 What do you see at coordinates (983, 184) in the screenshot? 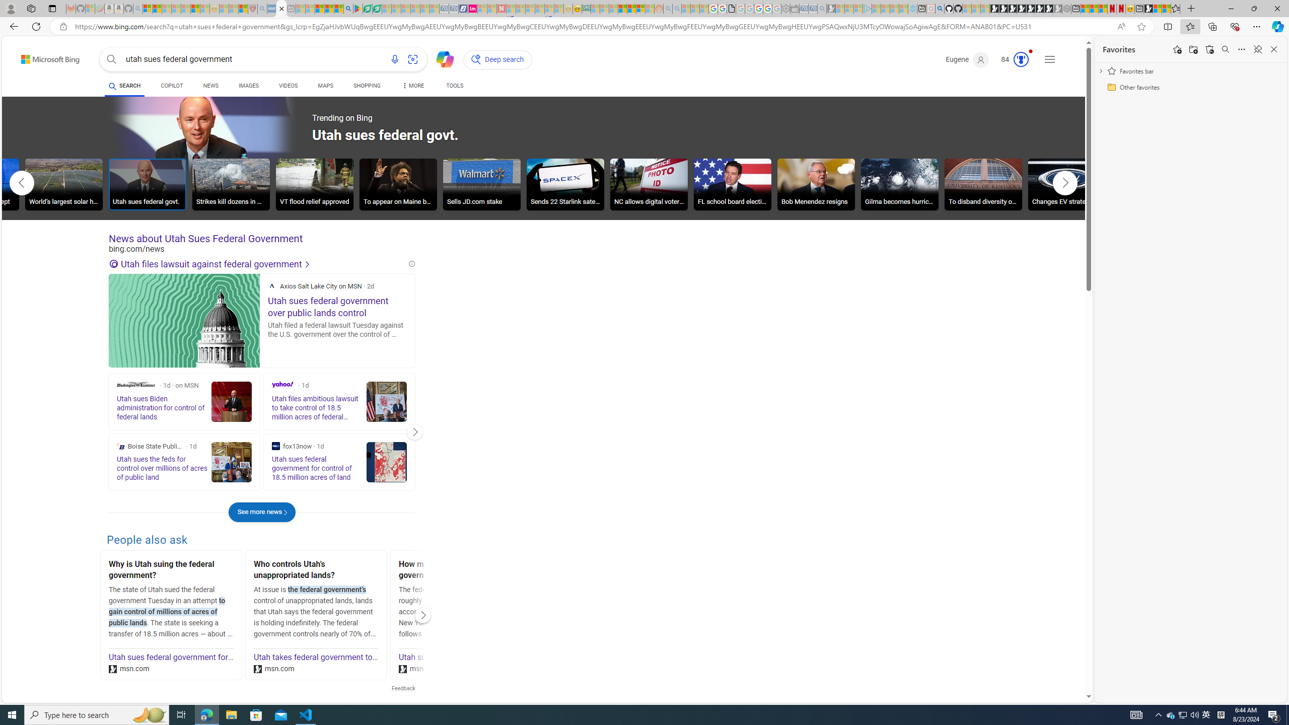
I see `To disband diversity office` at bounding box center [983, 184].